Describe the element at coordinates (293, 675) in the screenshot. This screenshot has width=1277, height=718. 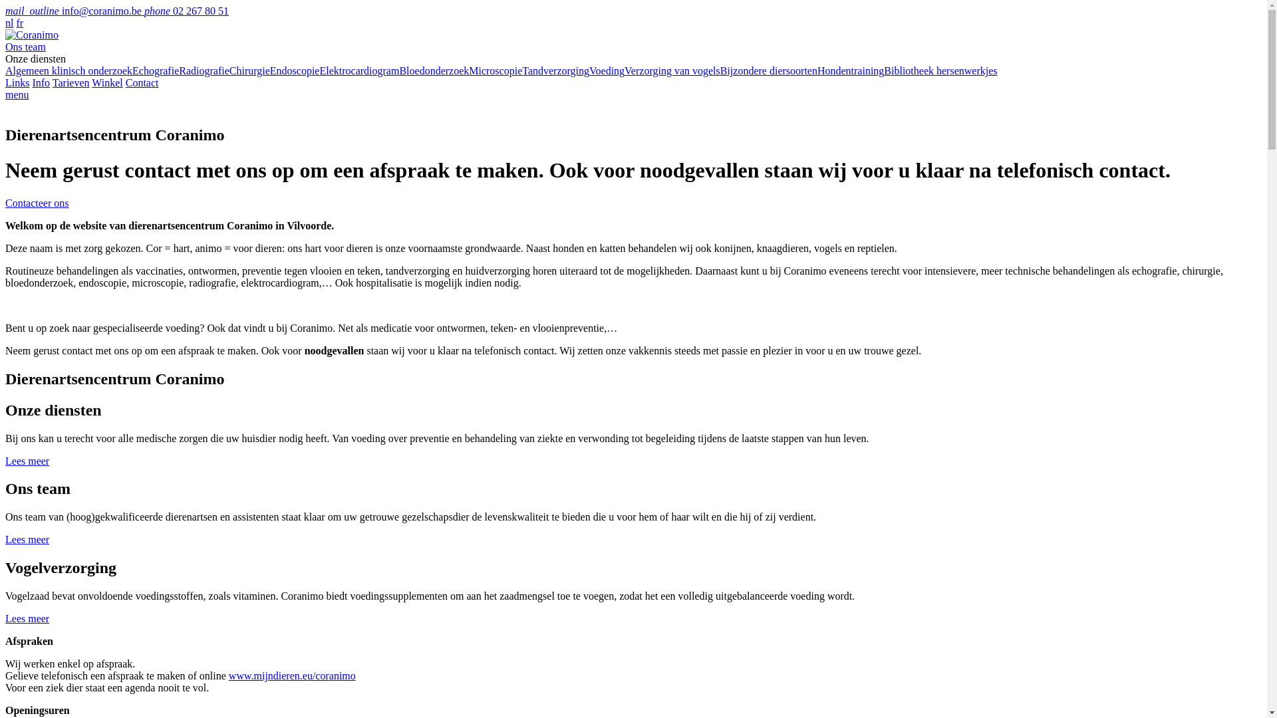
I see `www.mijndieren.eu/coranimo` at that location.